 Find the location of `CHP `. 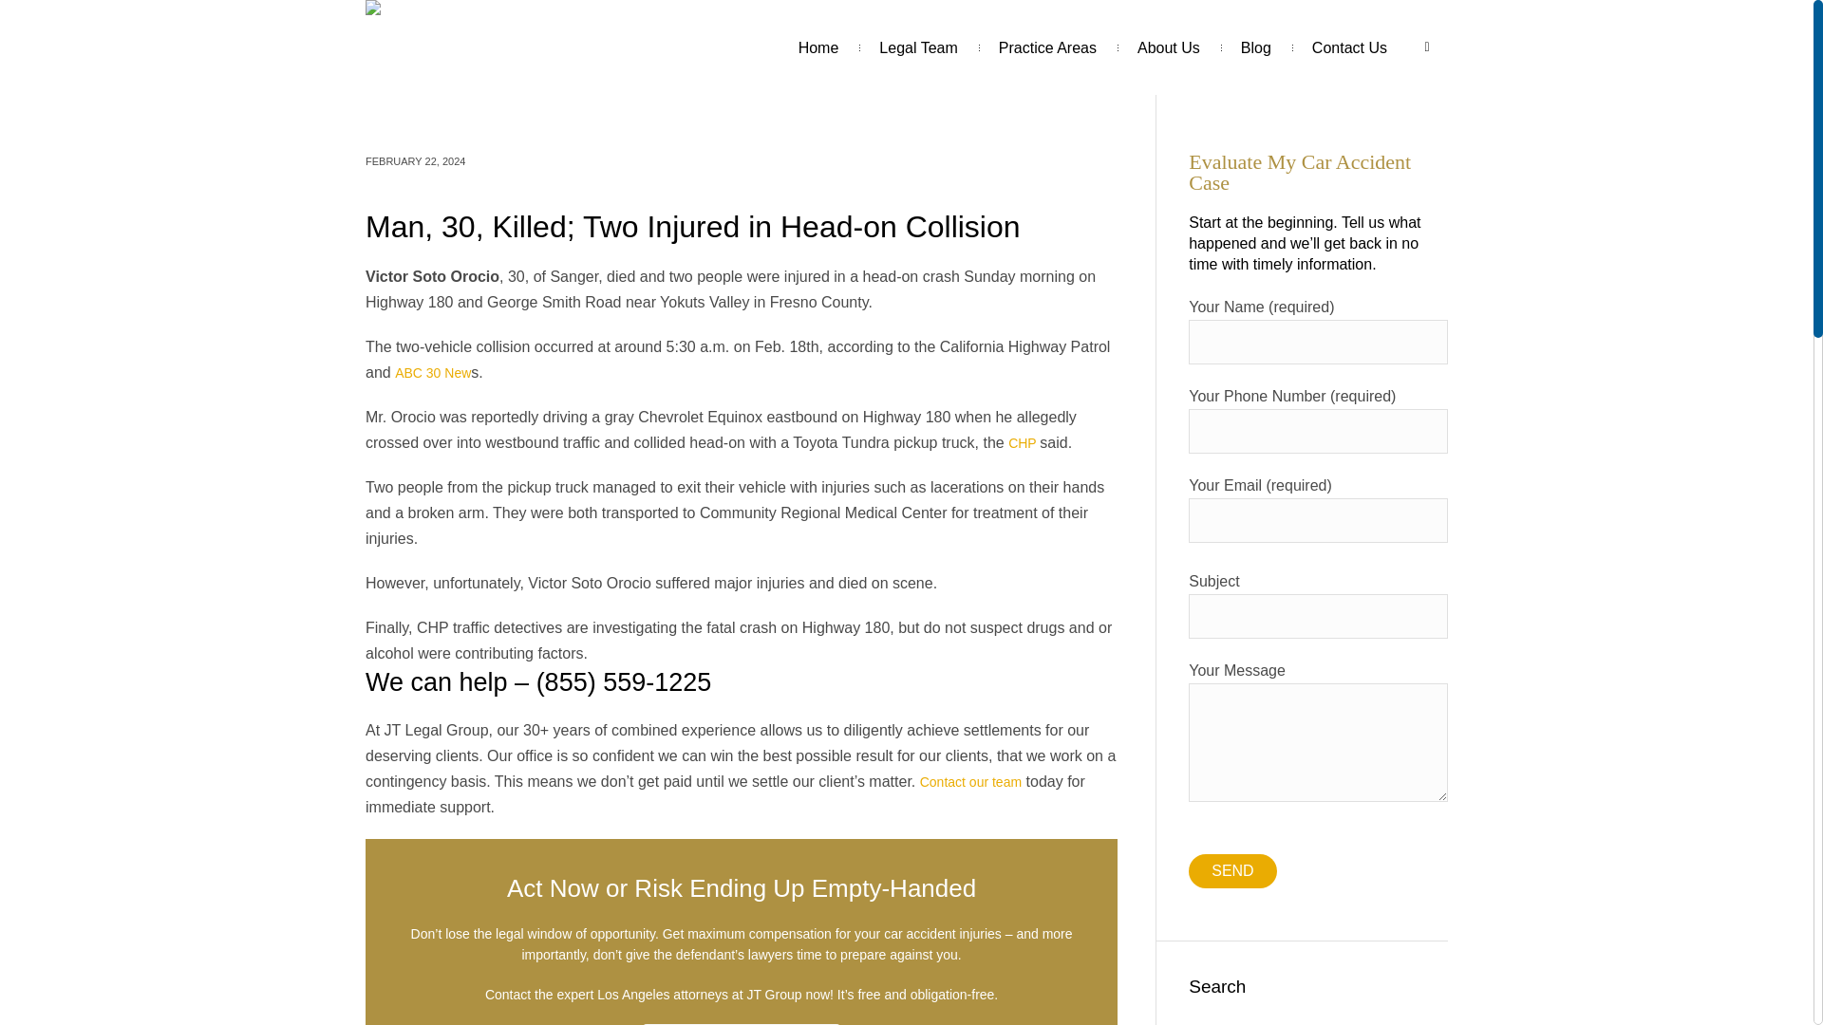

CHP  is located at coordinates (1024, 443).